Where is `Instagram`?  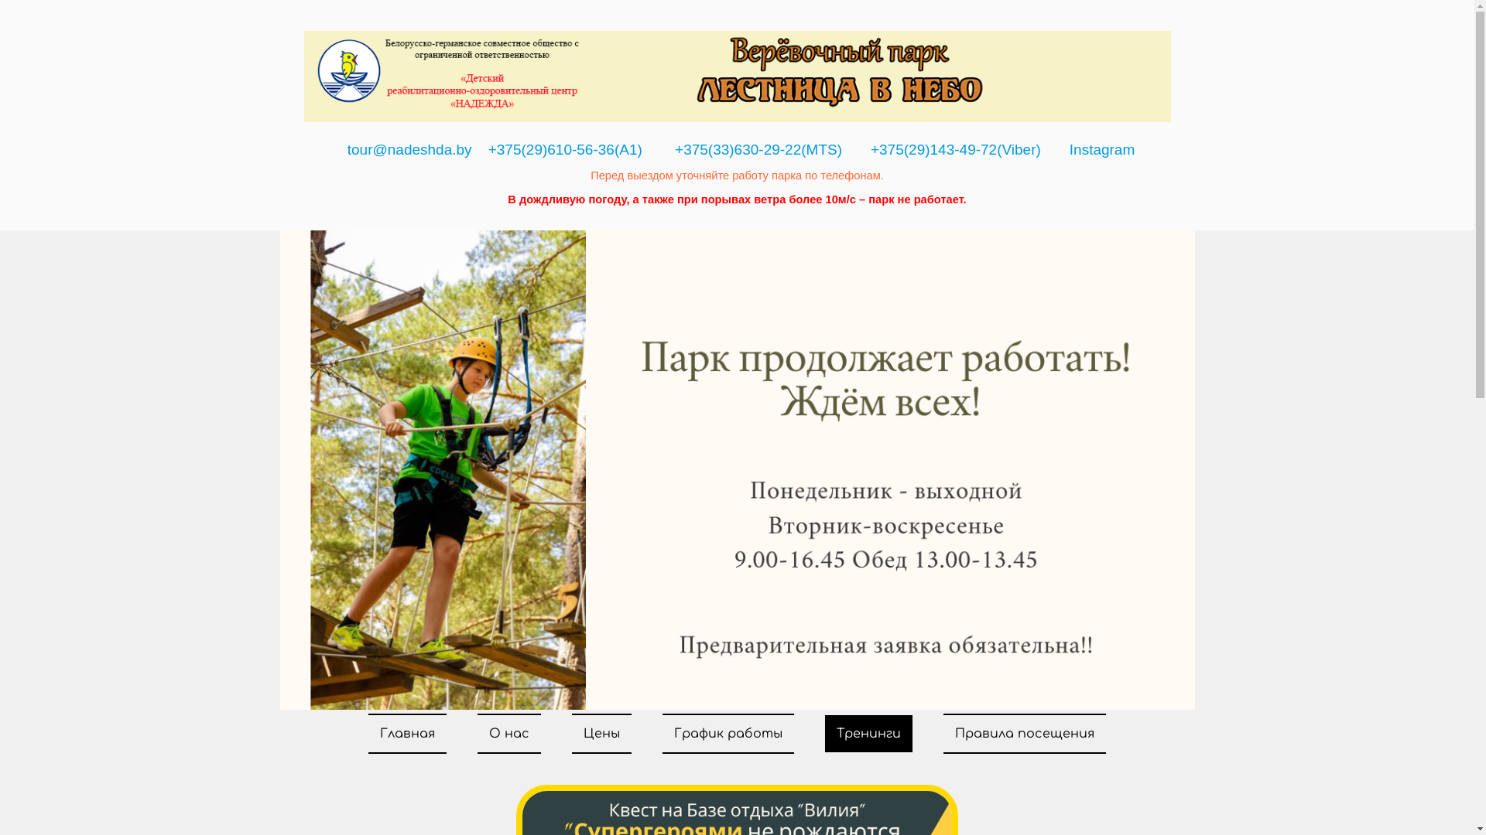 Instagram is located at coordinates (1102, 150).